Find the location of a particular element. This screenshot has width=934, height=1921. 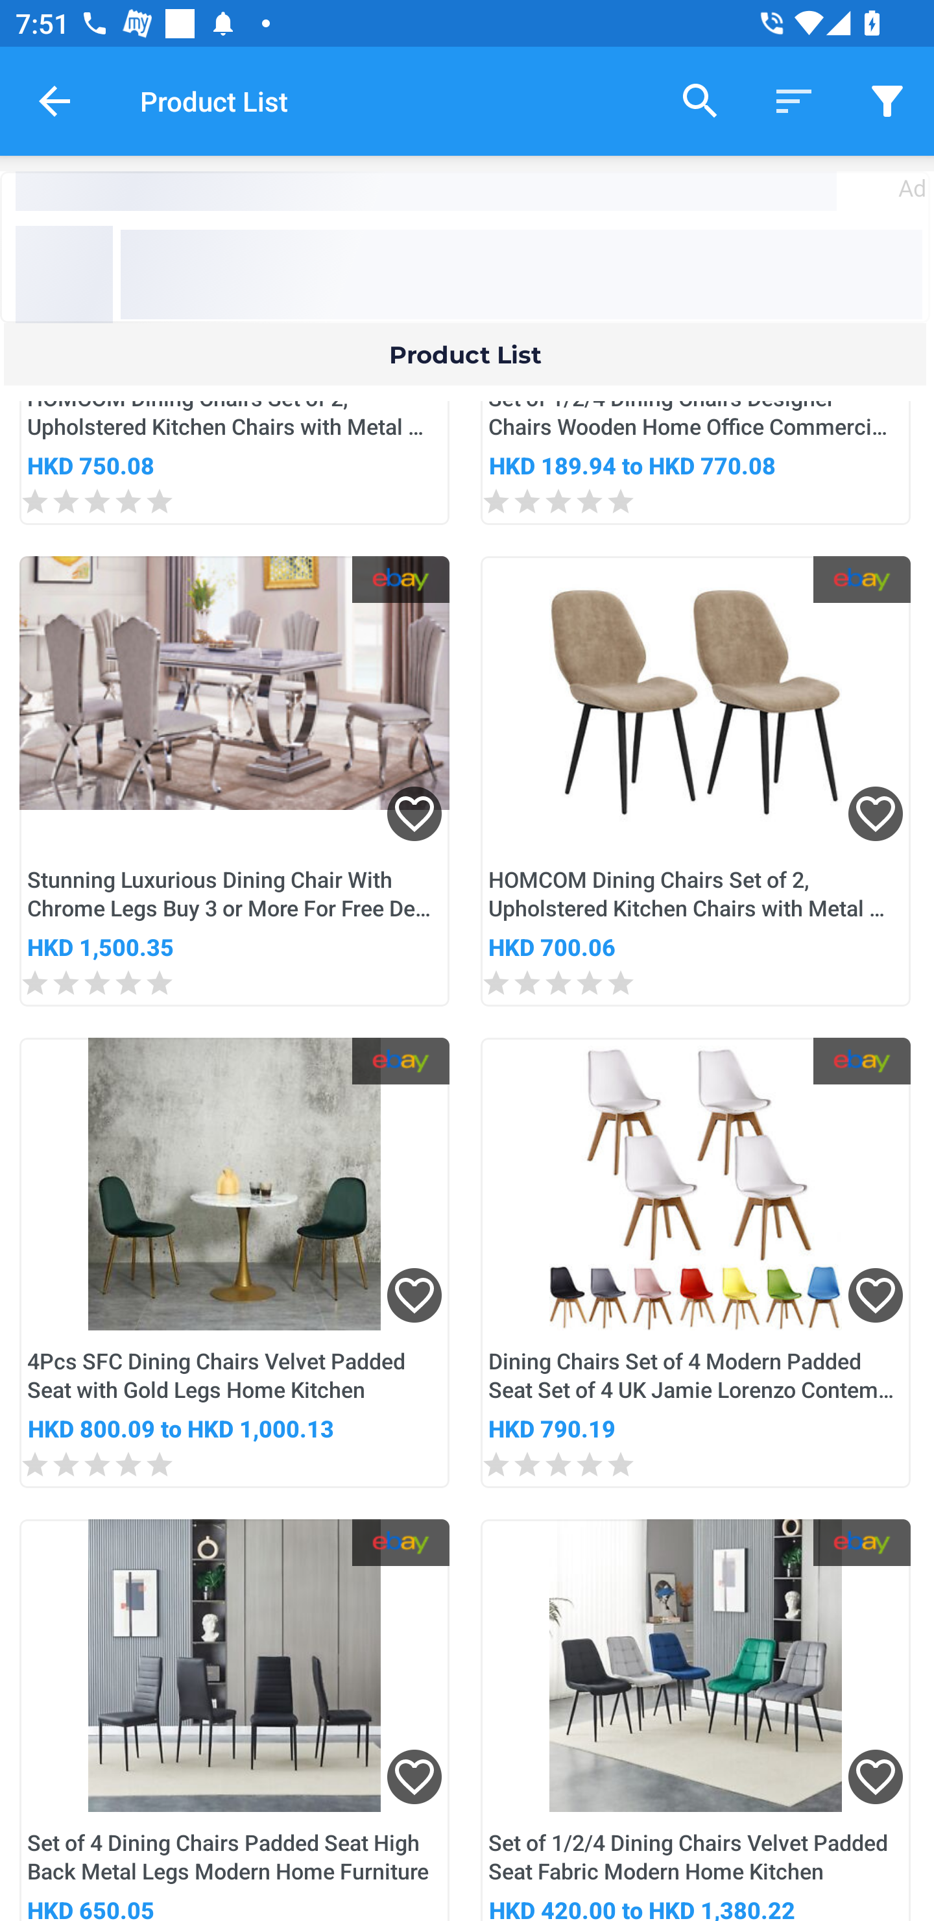

Navigate up is located at coordinates (54, 101).